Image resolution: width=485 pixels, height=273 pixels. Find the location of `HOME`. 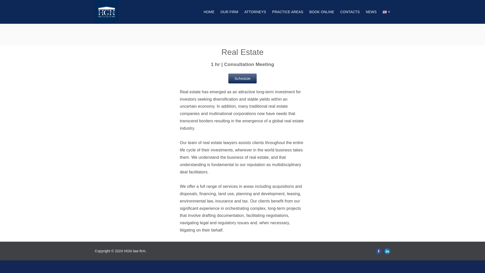

HOME is located at coordinates (209, 12).